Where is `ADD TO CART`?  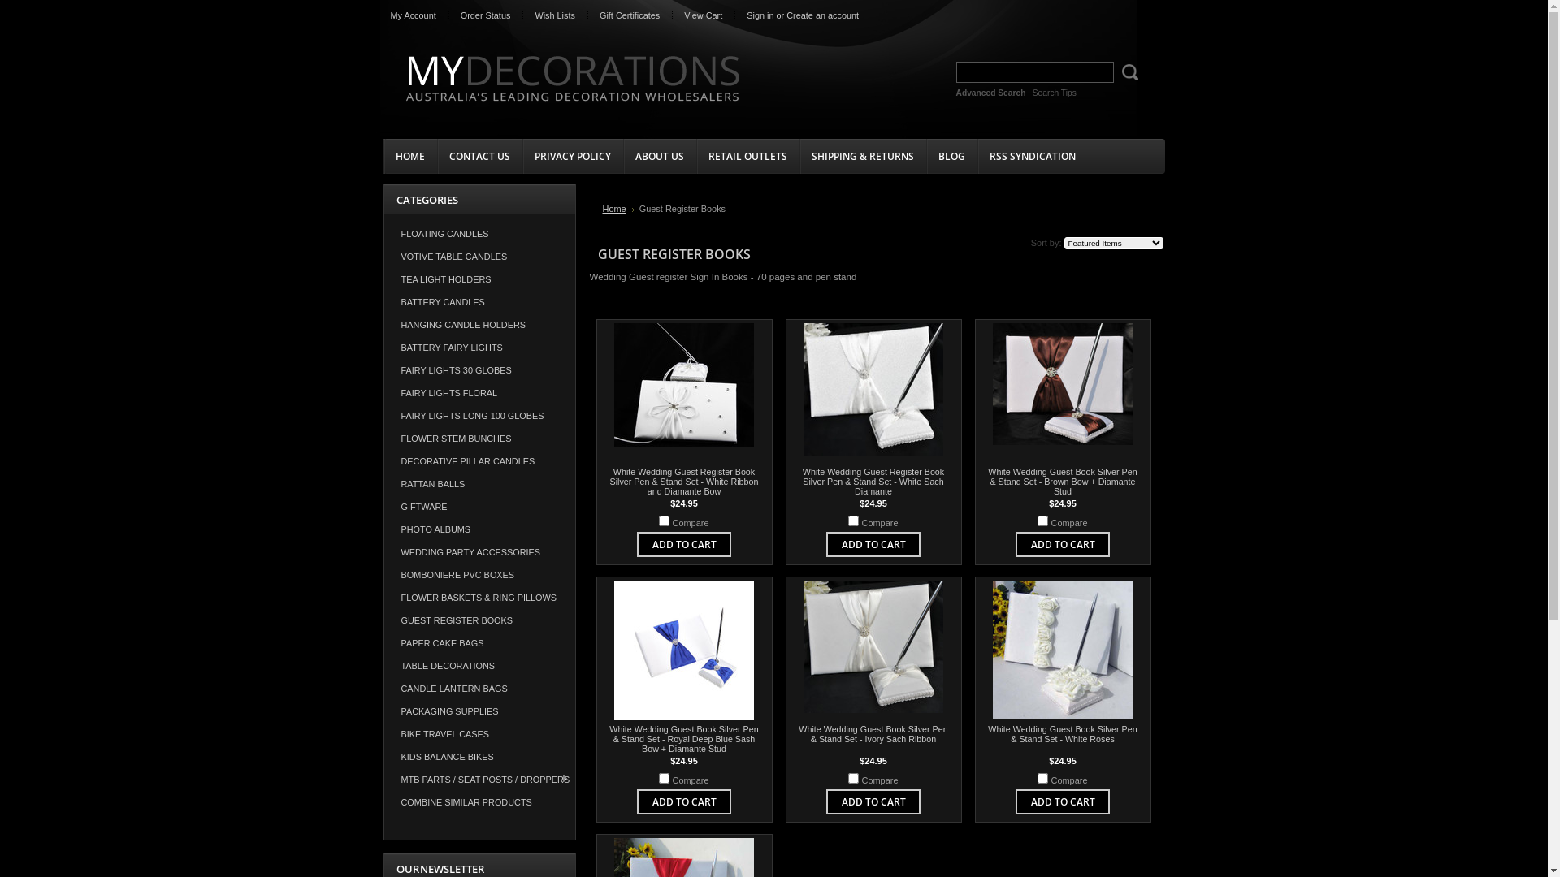
ADD TO CART is located at coordinates (684, 802).